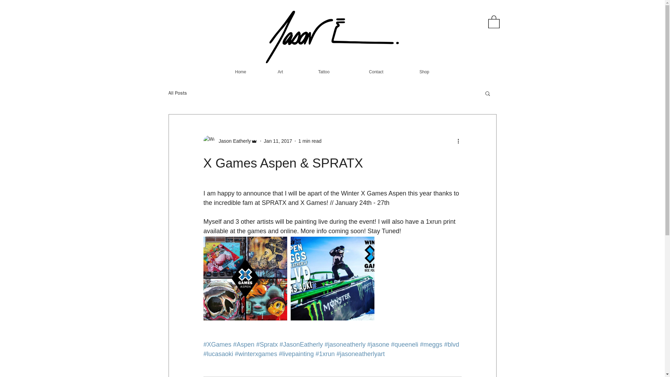  I want to click on Jason Eatherly, so click(232, 141).